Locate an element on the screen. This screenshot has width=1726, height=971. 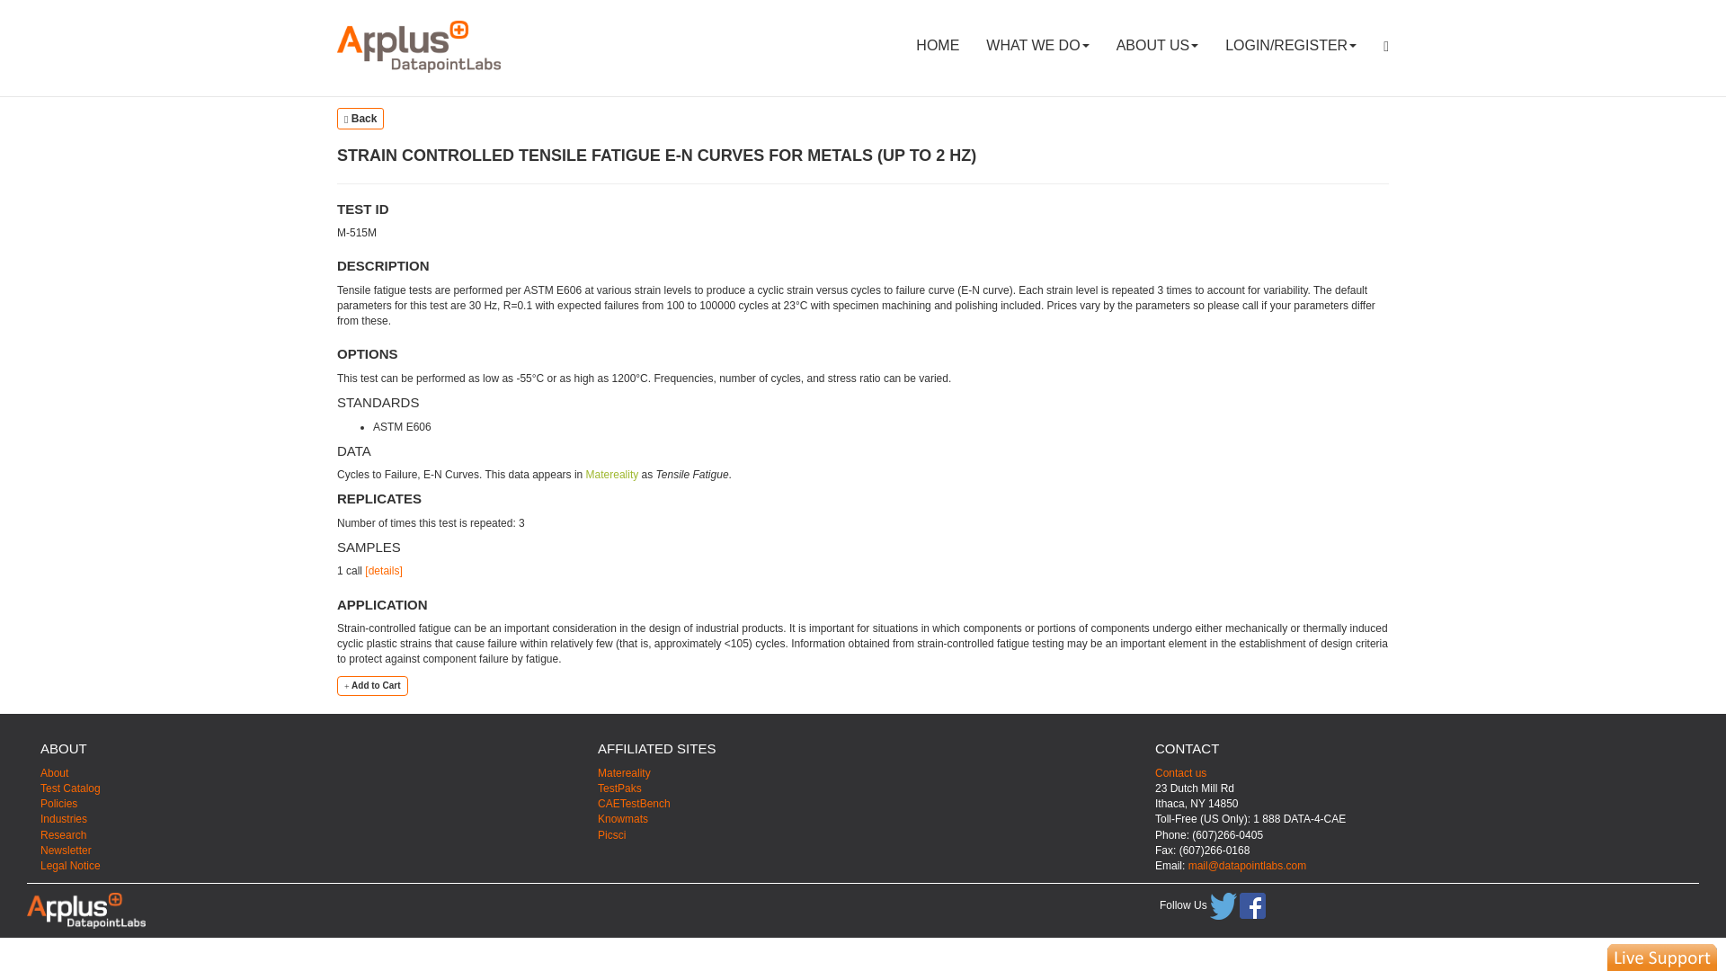
WHAT WE DO is located at coordinates (1037, 45).